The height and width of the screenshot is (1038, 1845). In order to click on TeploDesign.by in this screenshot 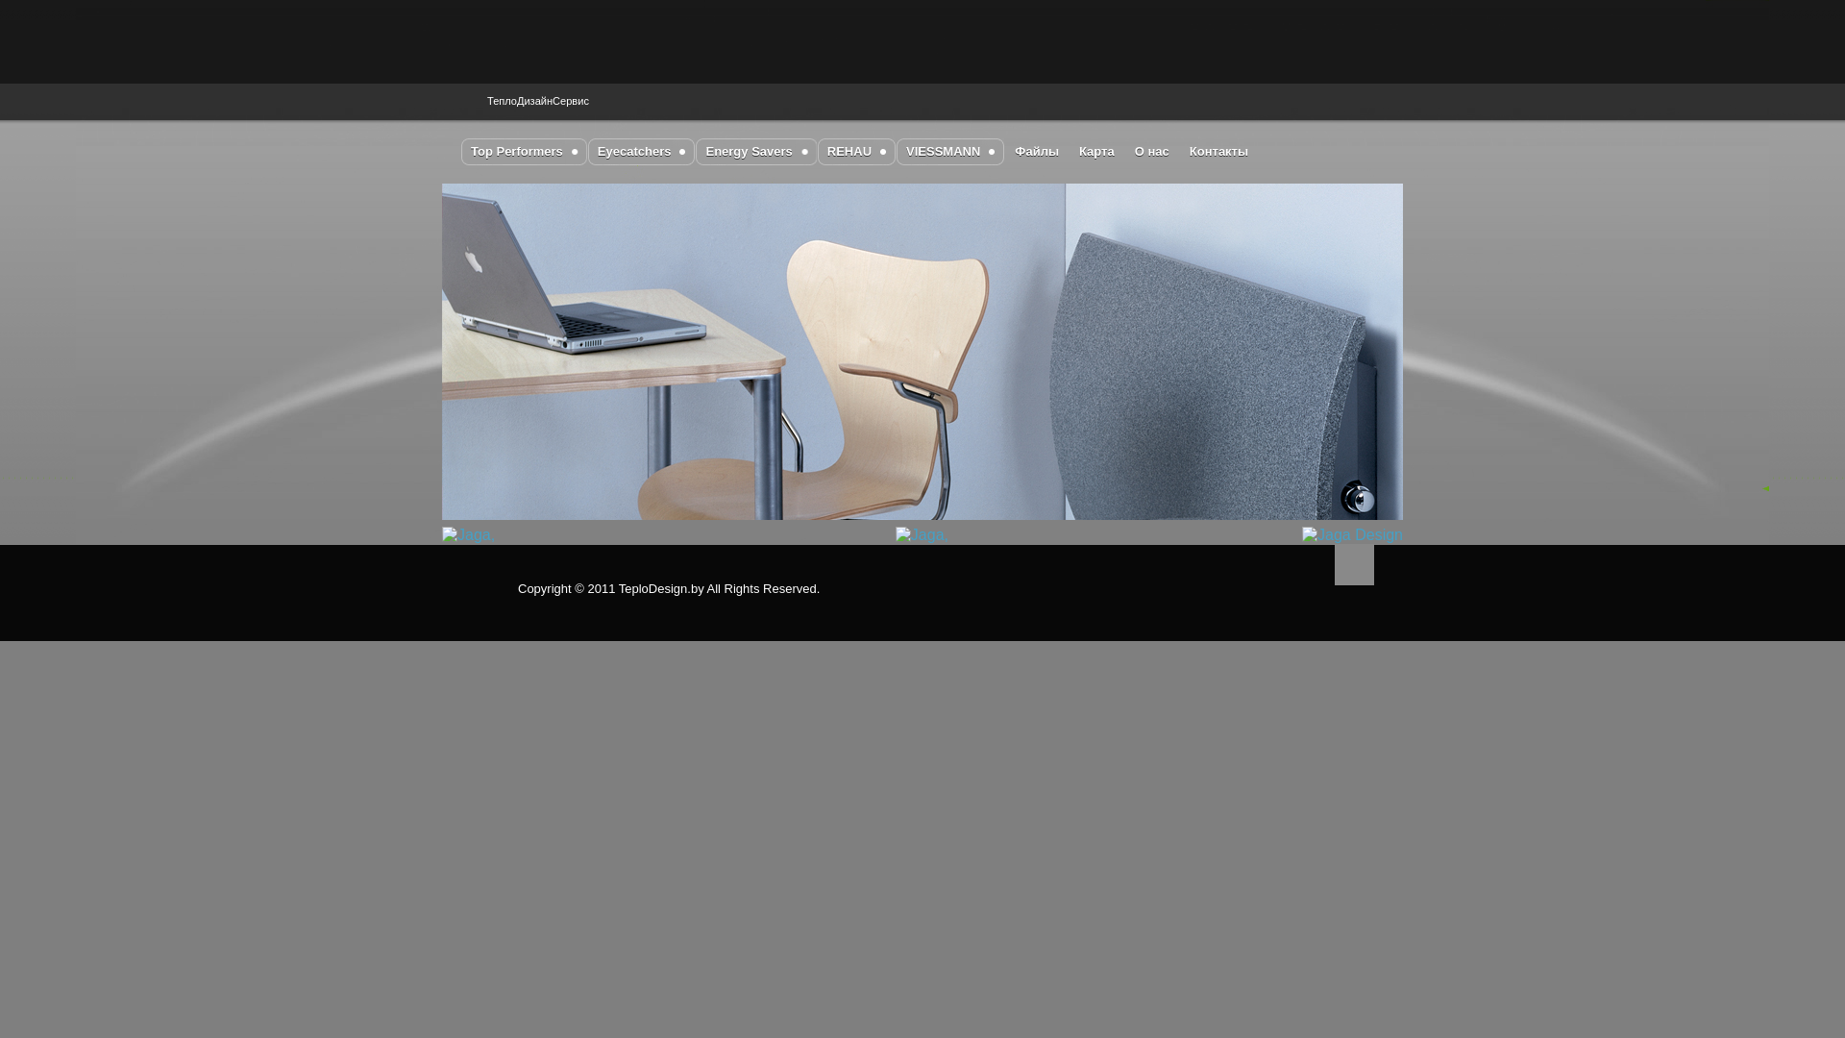, I will do `click(661, 588)`.